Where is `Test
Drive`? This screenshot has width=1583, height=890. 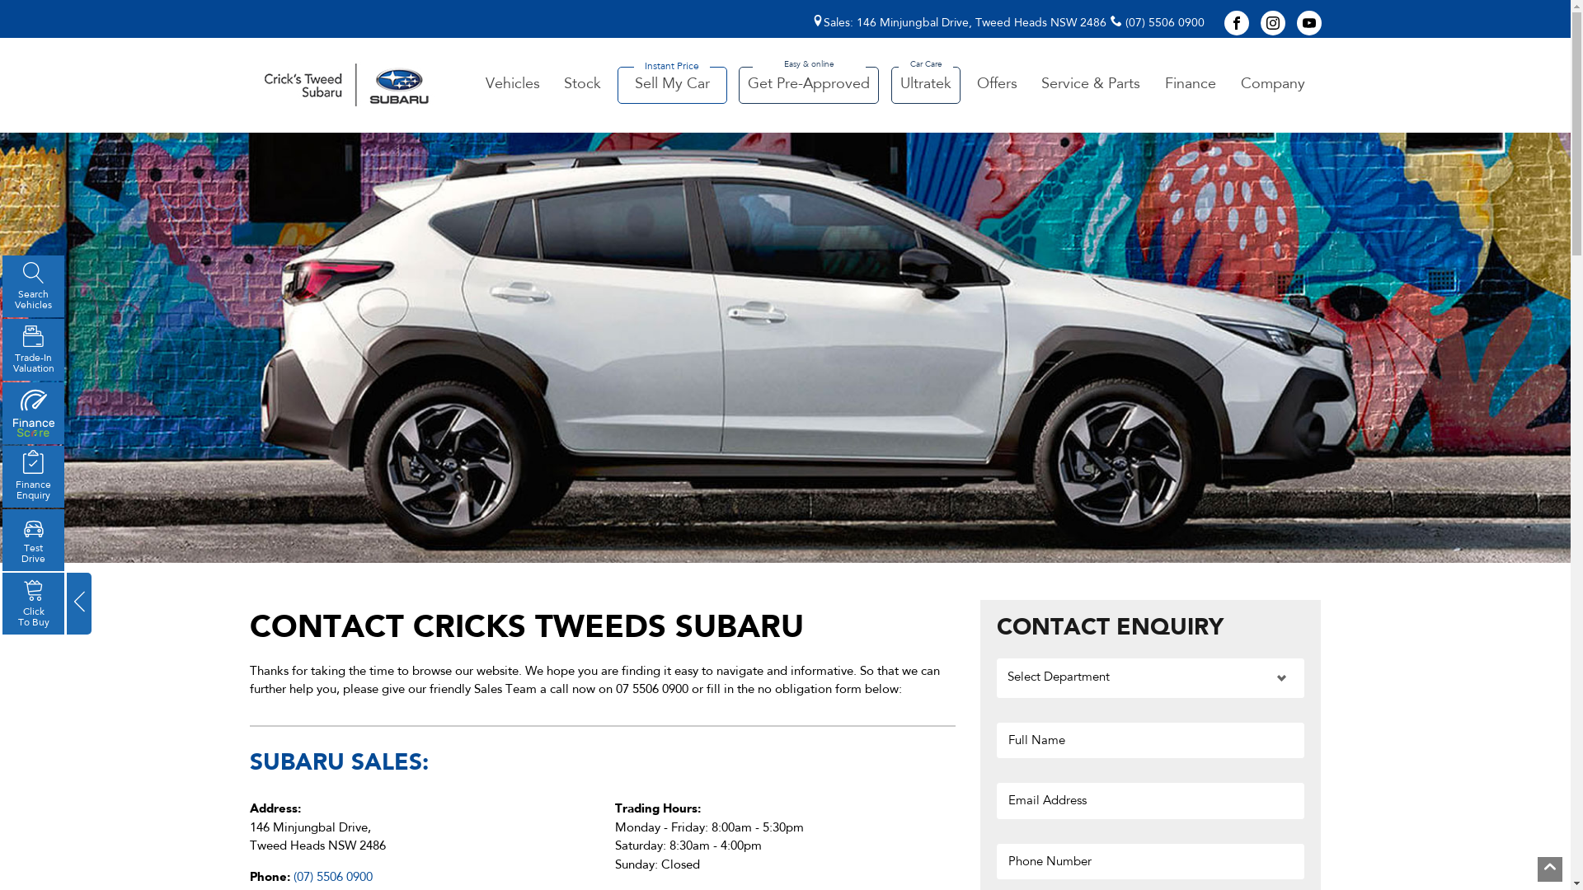 Test
Drive is located at coordinates (33, 541).